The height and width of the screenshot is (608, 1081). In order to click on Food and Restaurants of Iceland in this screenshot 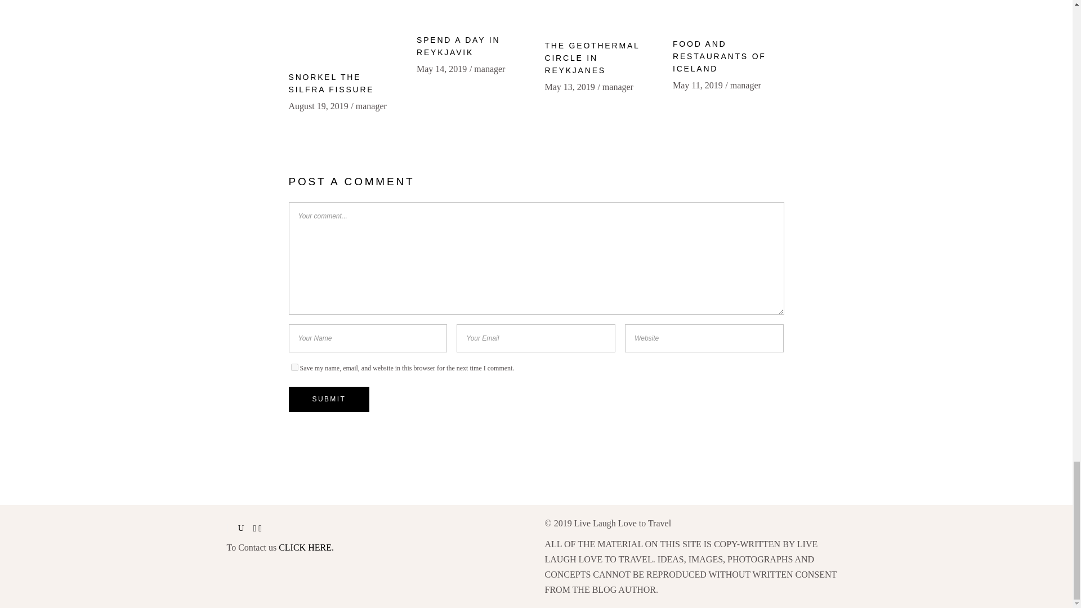, I will do `click(729, 14)`.